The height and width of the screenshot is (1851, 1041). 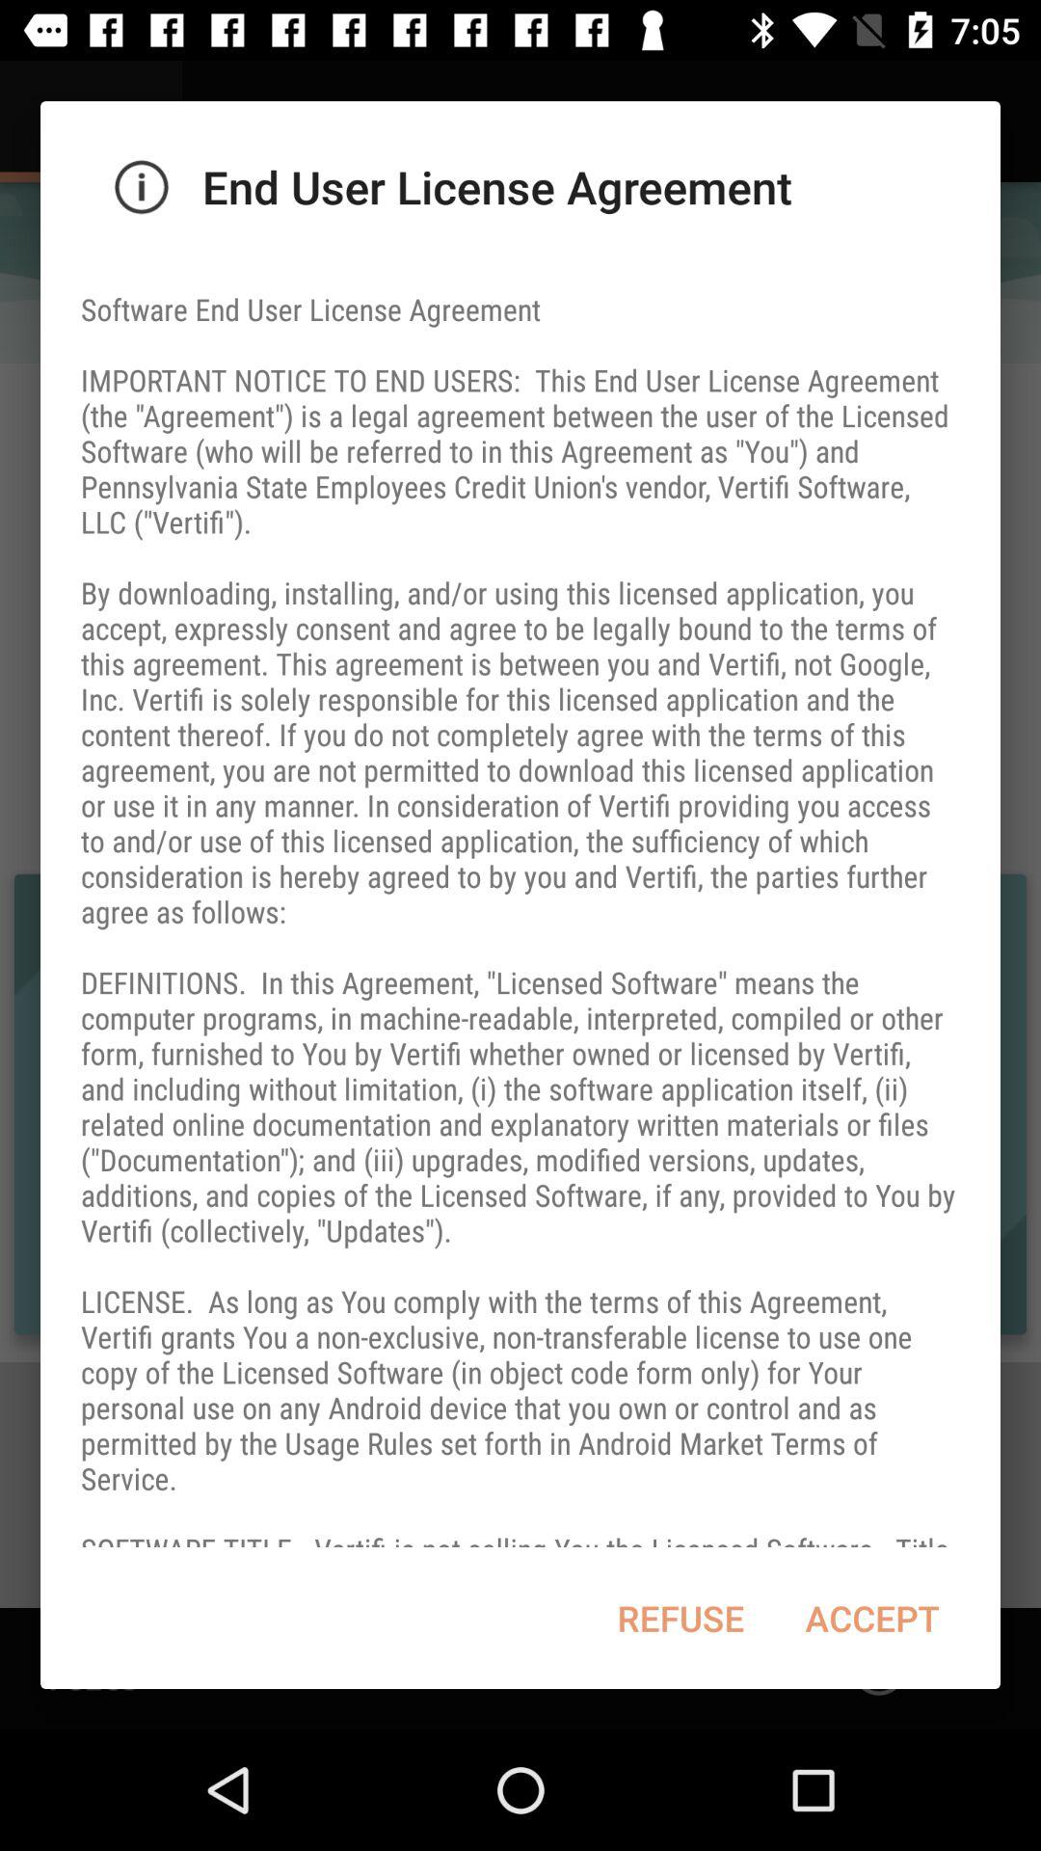 I want to click on press refuse at the bottom, so click(x=681, y=1618).